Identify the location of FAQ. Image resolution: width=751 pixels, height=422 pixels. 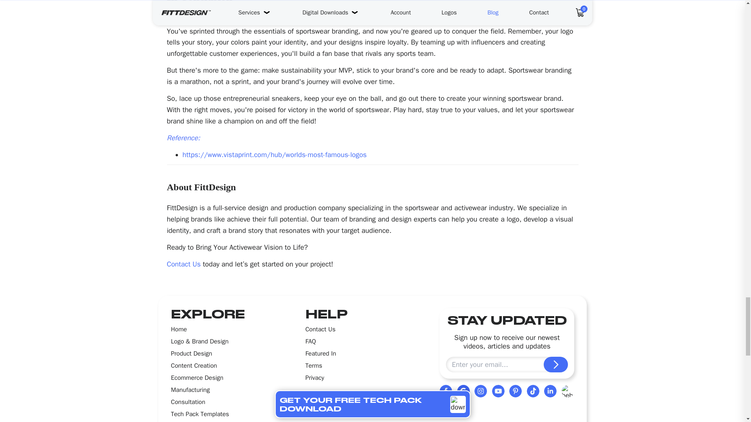
(311, 341).